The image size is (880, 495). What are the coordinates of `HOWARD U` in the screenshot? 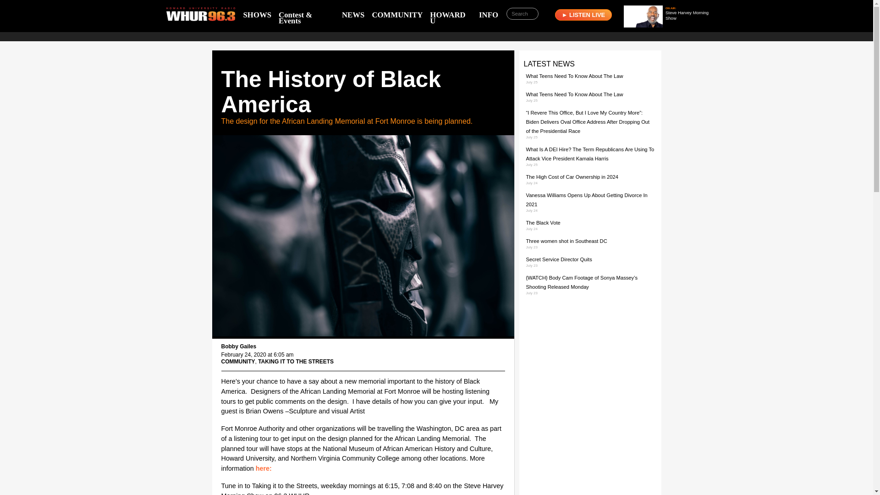 It's located at (450, 17).